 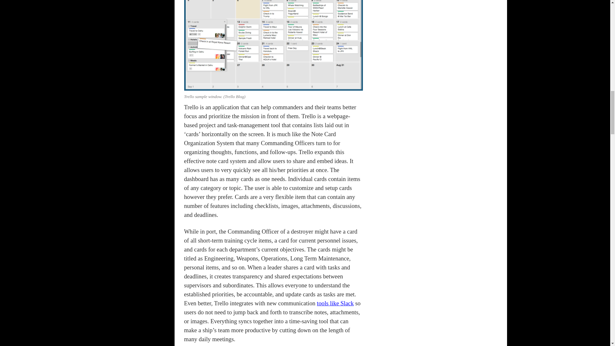 I want to click on tools like Slack, so click(x=335, y=303).